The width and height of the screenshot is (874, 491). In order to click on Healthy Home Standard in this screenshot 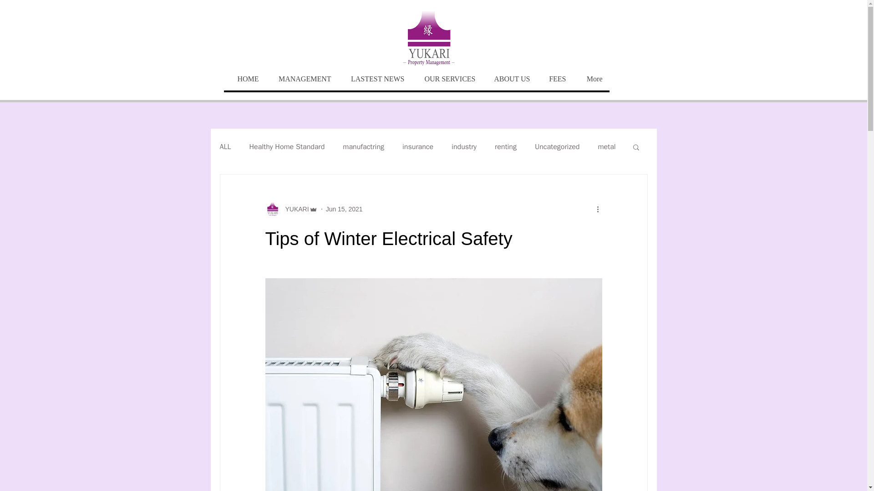, I will do `click(287, 146)`.